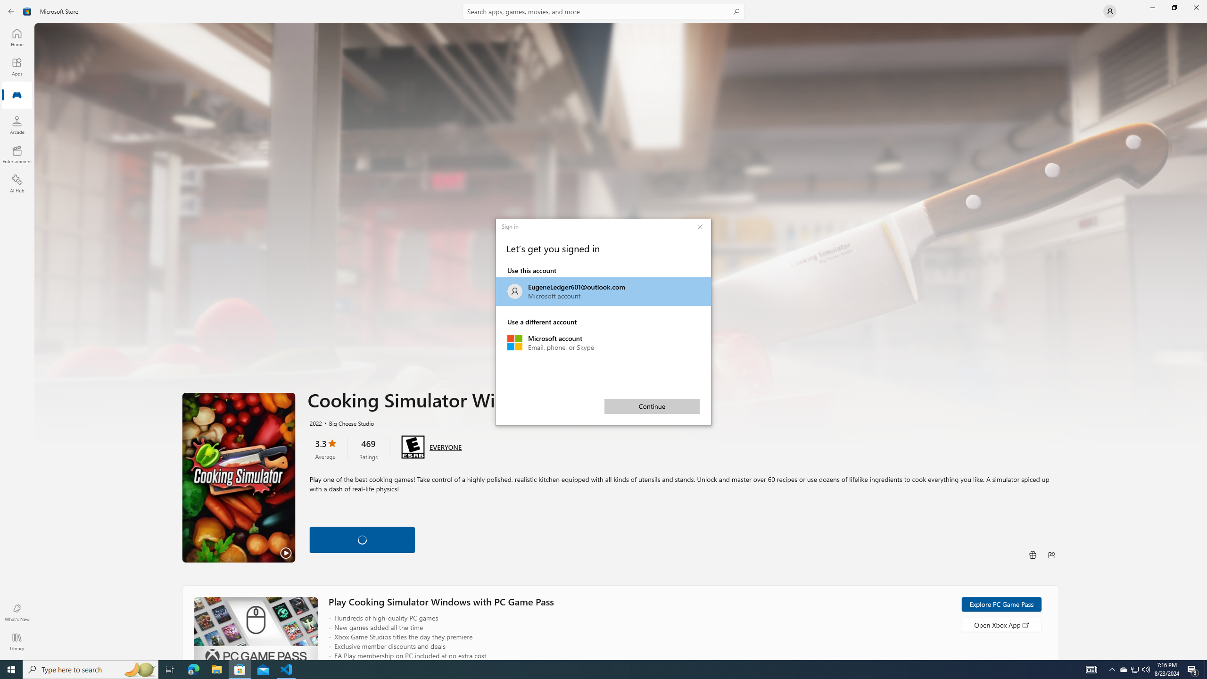 Image resolution: width=1207 pixels, height=679 pixels. Describe the element at coordinates (1174, 8) in the screenshot. I see `Restore Microsoft Store` at that location.